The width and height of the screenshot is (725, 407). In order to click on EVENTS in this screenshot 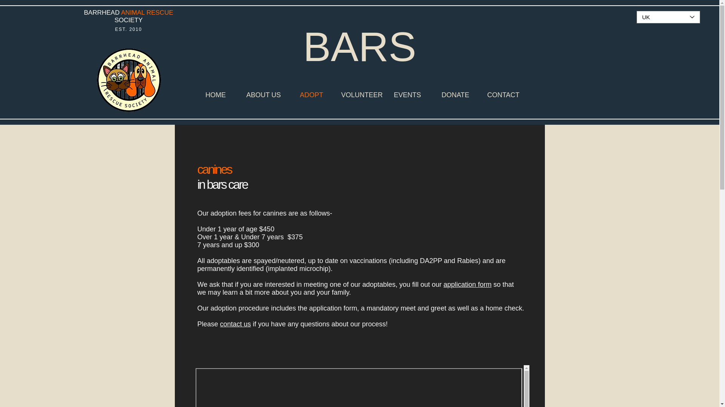, I will do `click(407, 95)`.